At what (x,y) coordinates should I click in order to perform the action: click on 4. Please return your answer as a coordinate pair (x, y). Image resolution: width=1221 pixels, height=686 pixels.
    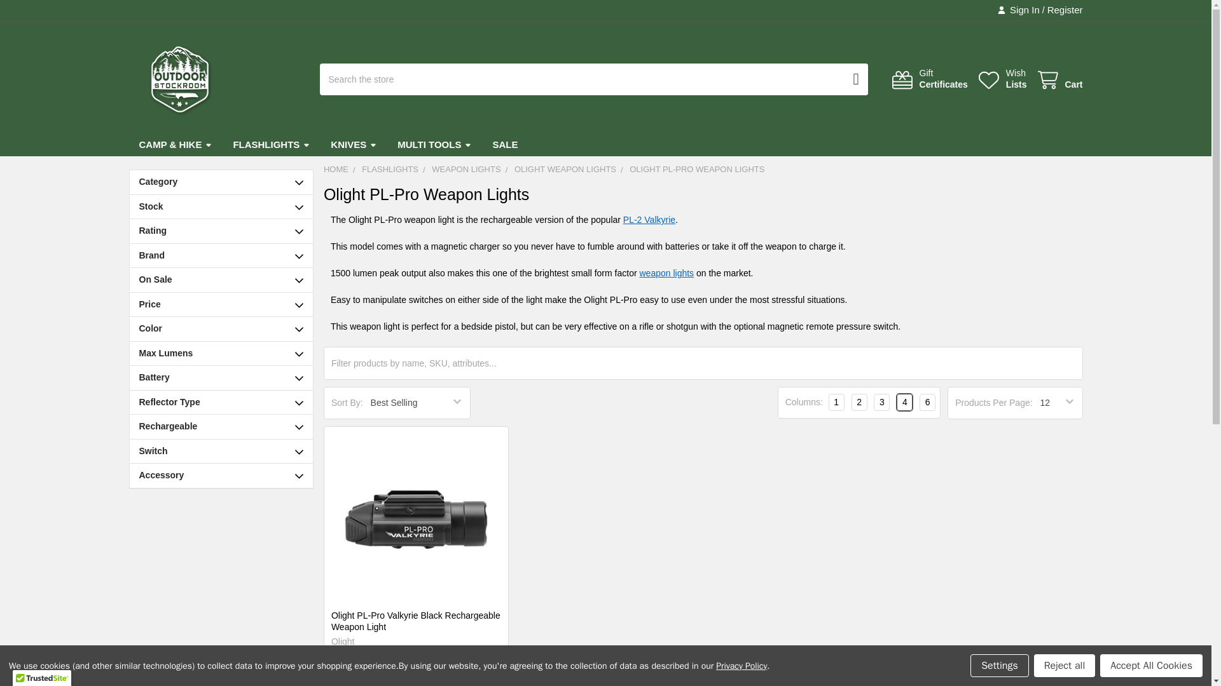
    Looking at the image, I should click on (1059, 80).